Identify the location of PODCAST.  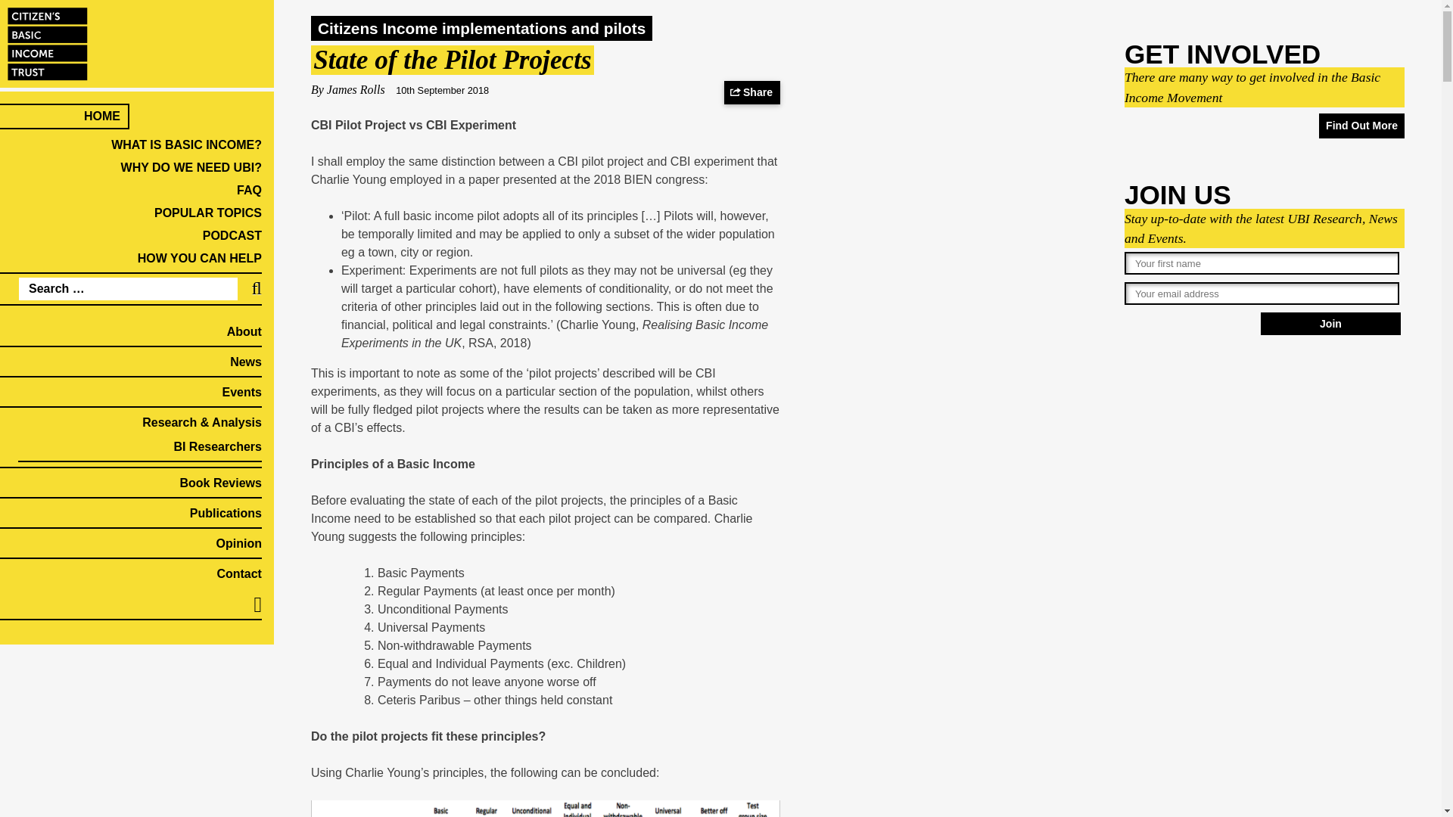
(232, 235).